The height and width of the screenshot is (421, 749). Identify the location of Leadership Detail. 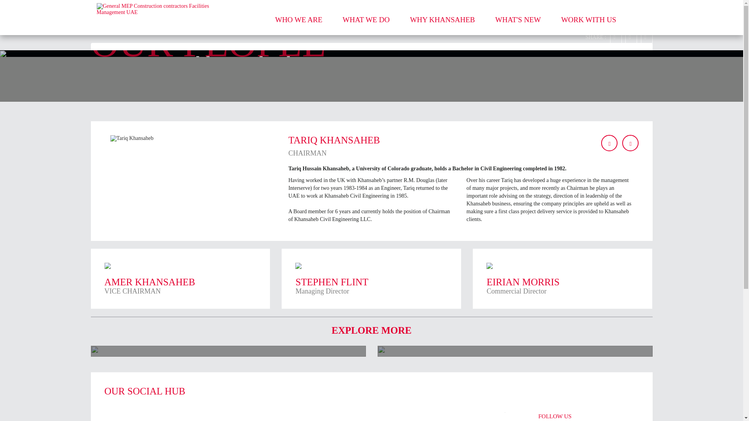
(234, 53).